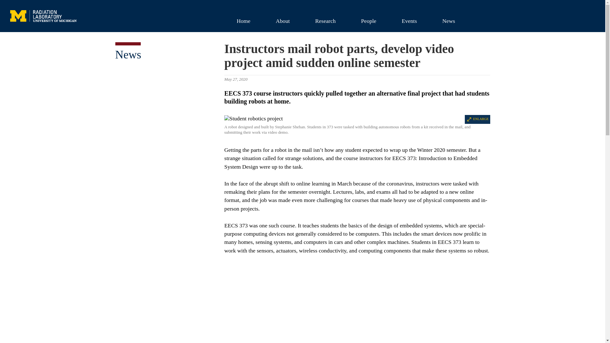 The width and height of the screenshot is (610, 343). Describe the element at coordinates (325, 21) in the screenshot. I see `Research` at that location.